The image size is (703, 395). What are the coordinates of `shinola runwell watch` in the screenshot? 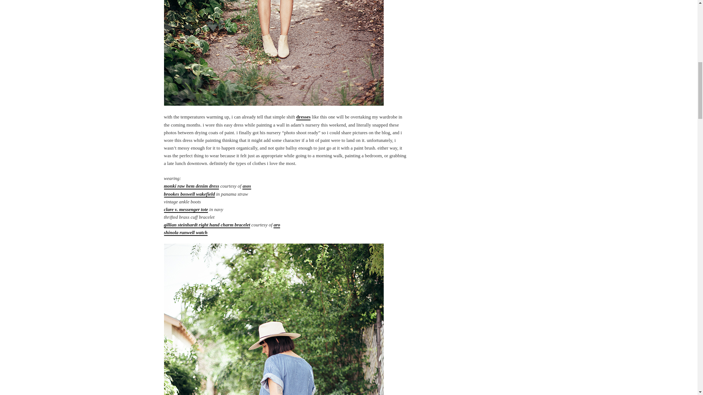 It's located at (185, 233).